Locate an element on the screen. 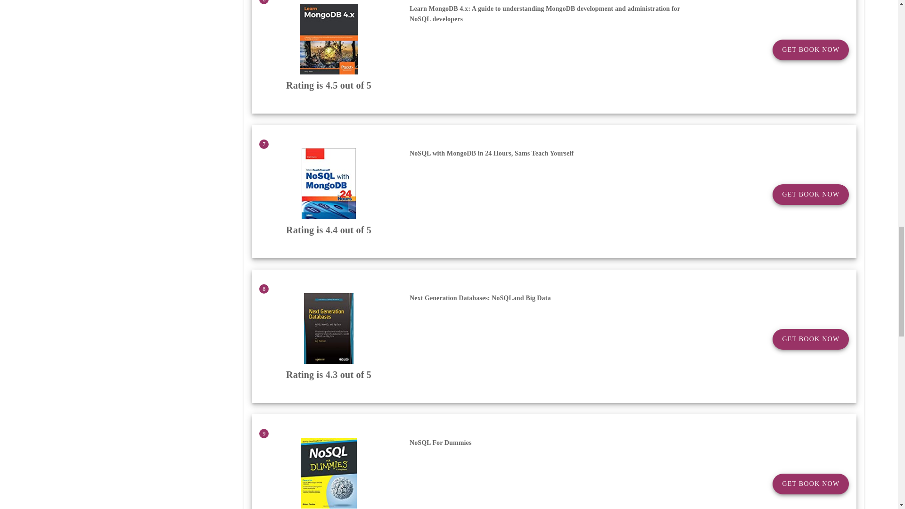 Image resolution: width=905 pixels, height=509 pixels. GET BOOK NOW is located at coordinates (811, 50).